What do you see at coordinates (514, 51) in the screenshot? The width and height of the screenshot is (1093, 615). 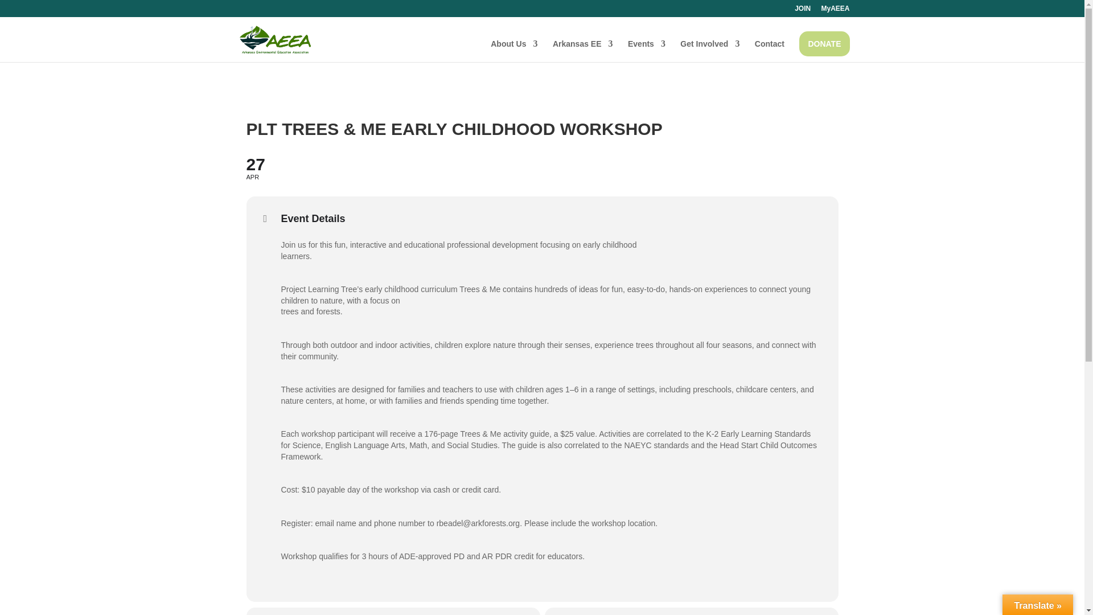 I see `JOIN` at bounding box center [514, 51].